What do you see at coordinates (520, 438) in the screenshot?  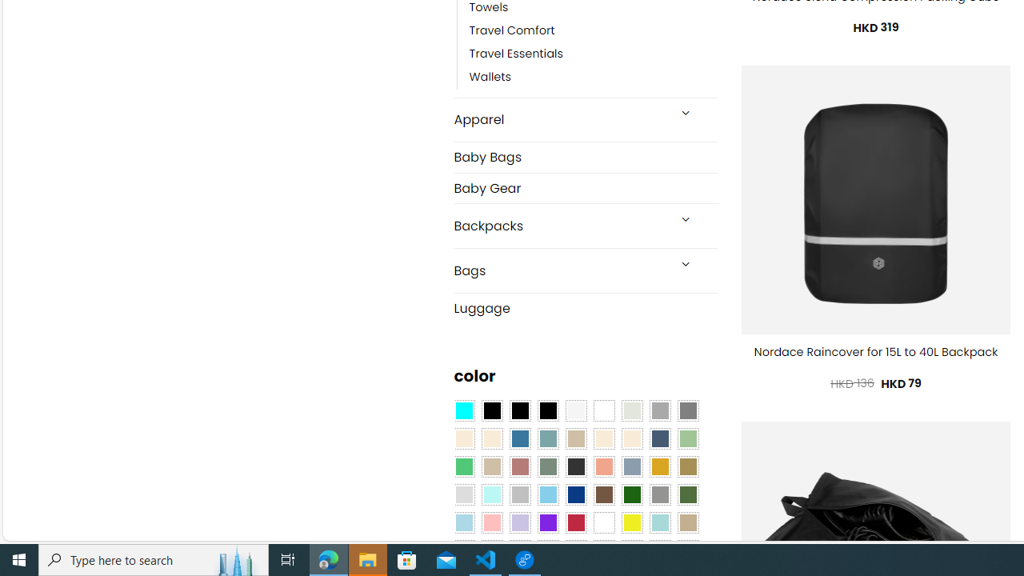 I see `Blue` at bounding box center [520, 438].